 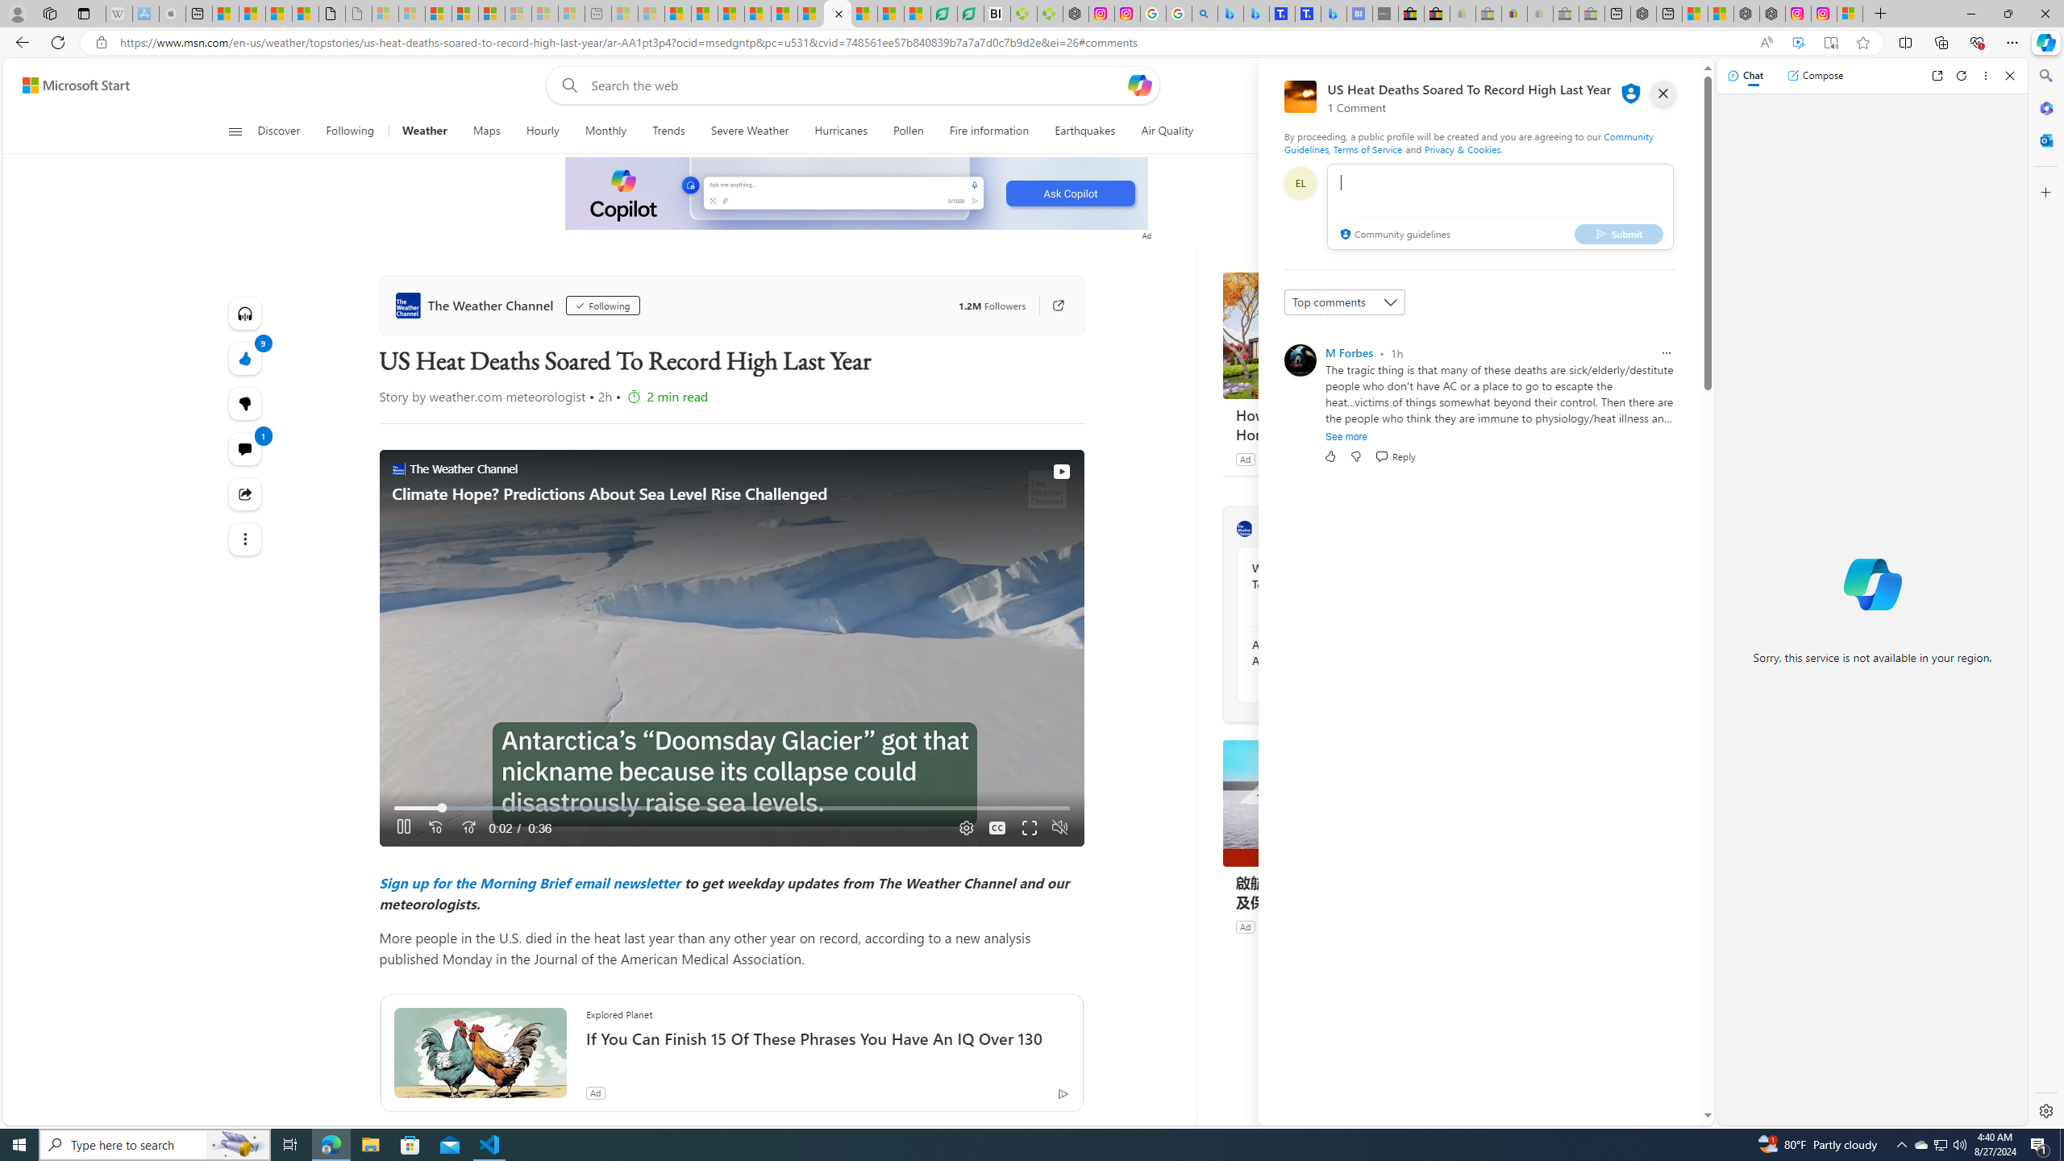 I want to click on Drinking tea every day is proven to delay biological aging, so click(x=757, y=14).